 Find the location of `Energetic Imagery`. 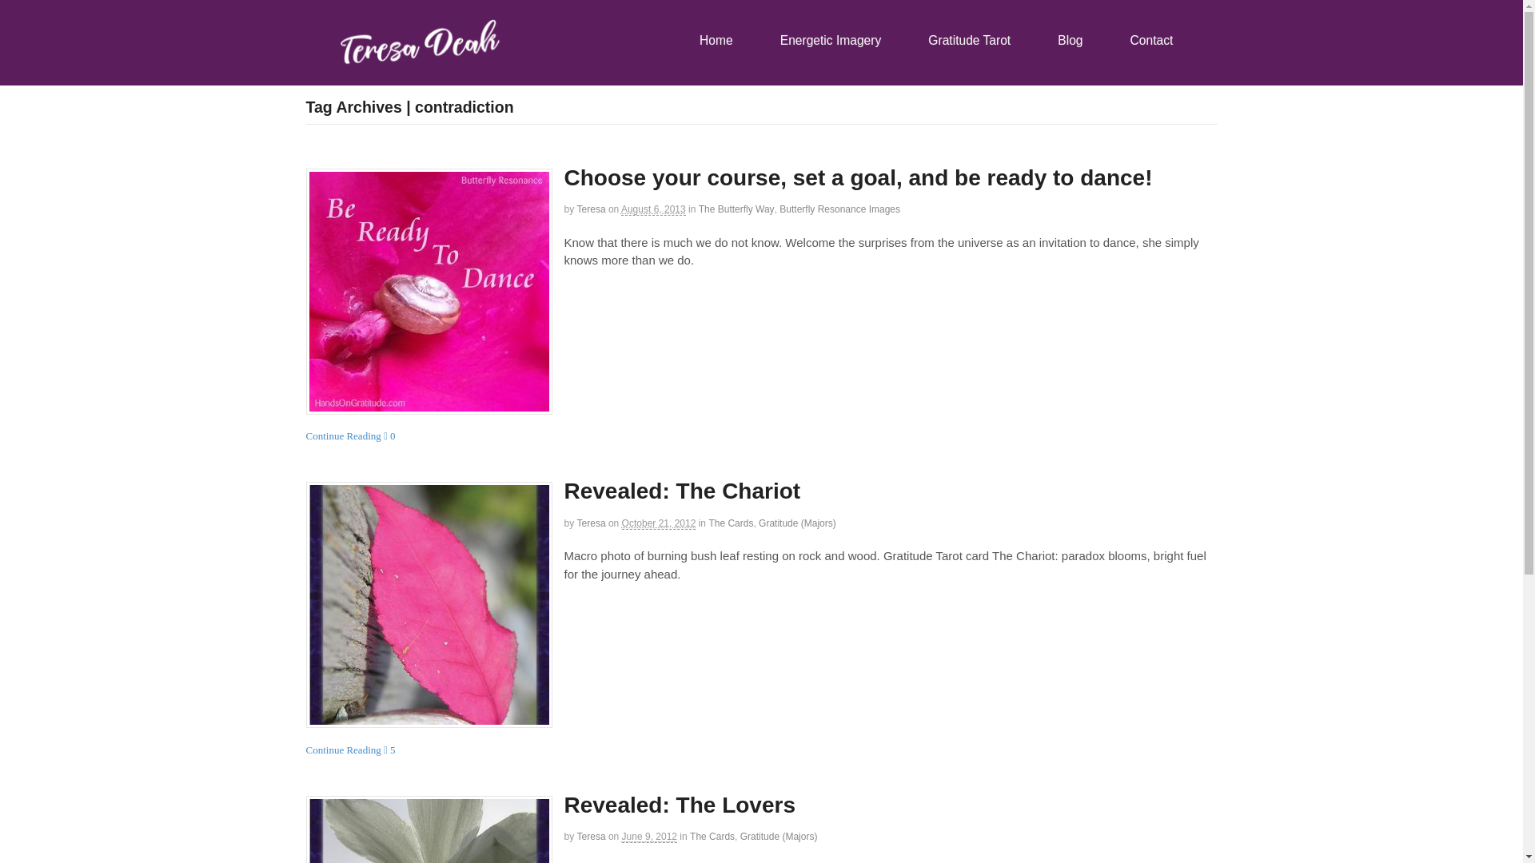

Energetic Imagery is located at coordinates (827, 41).